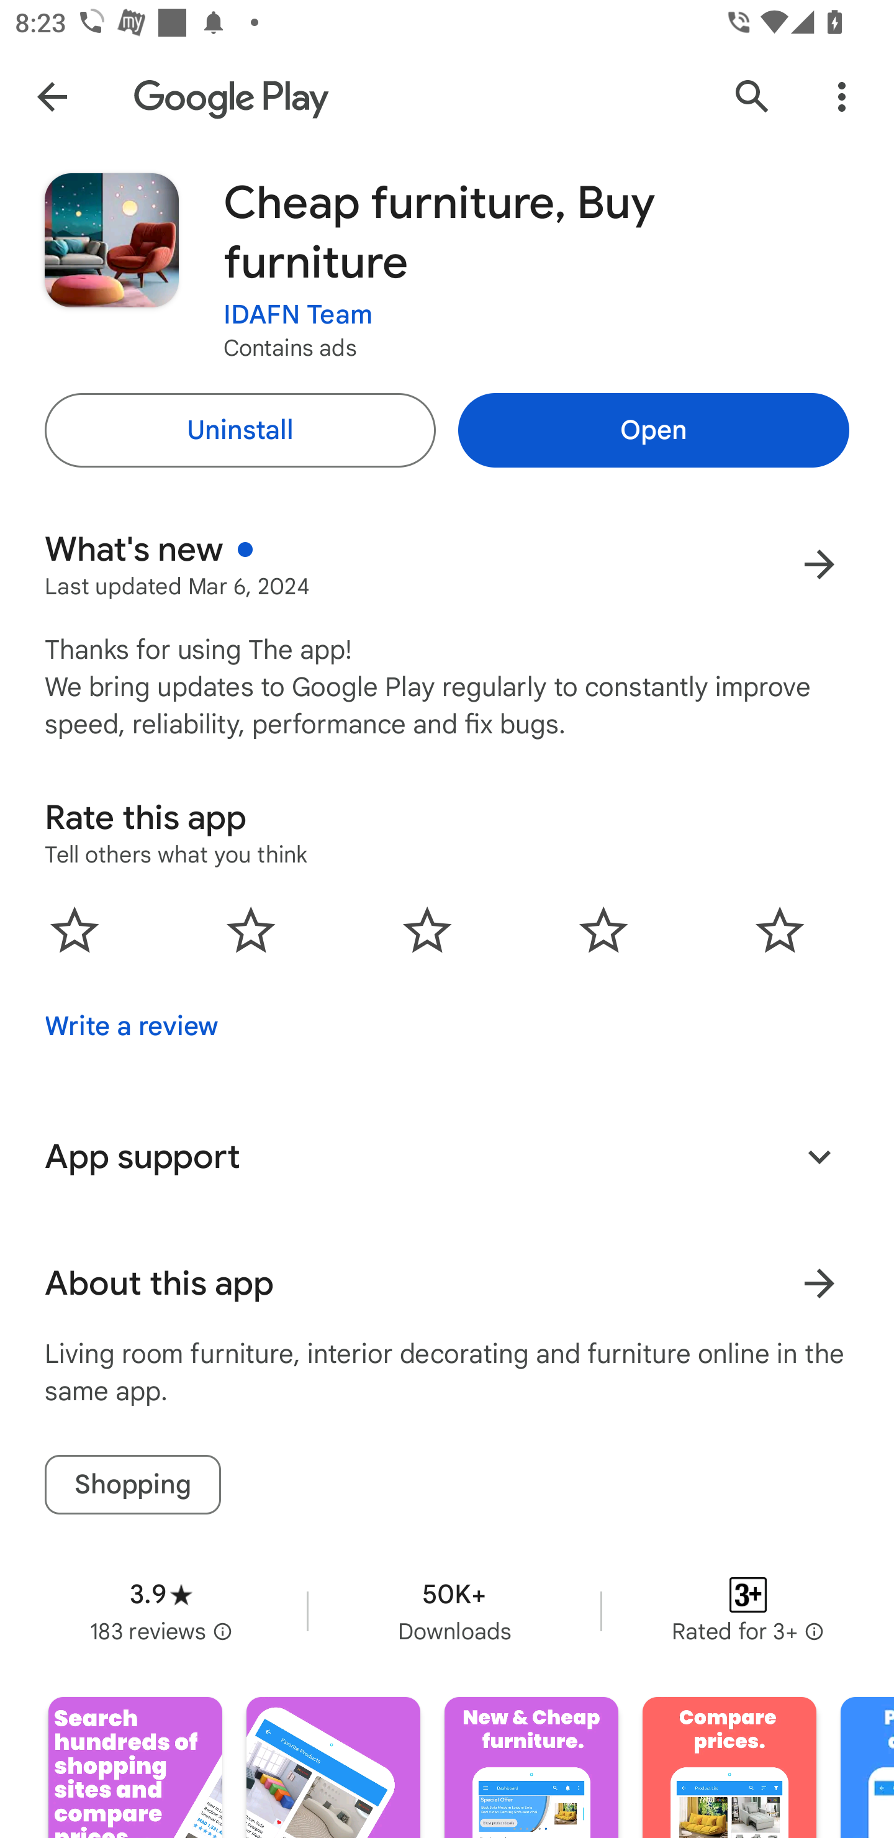 This screenshot has width=894, height=1838. Describe the element at coordinates (133, 1484) in the screenshot. I see `Shopping tag` at that location.